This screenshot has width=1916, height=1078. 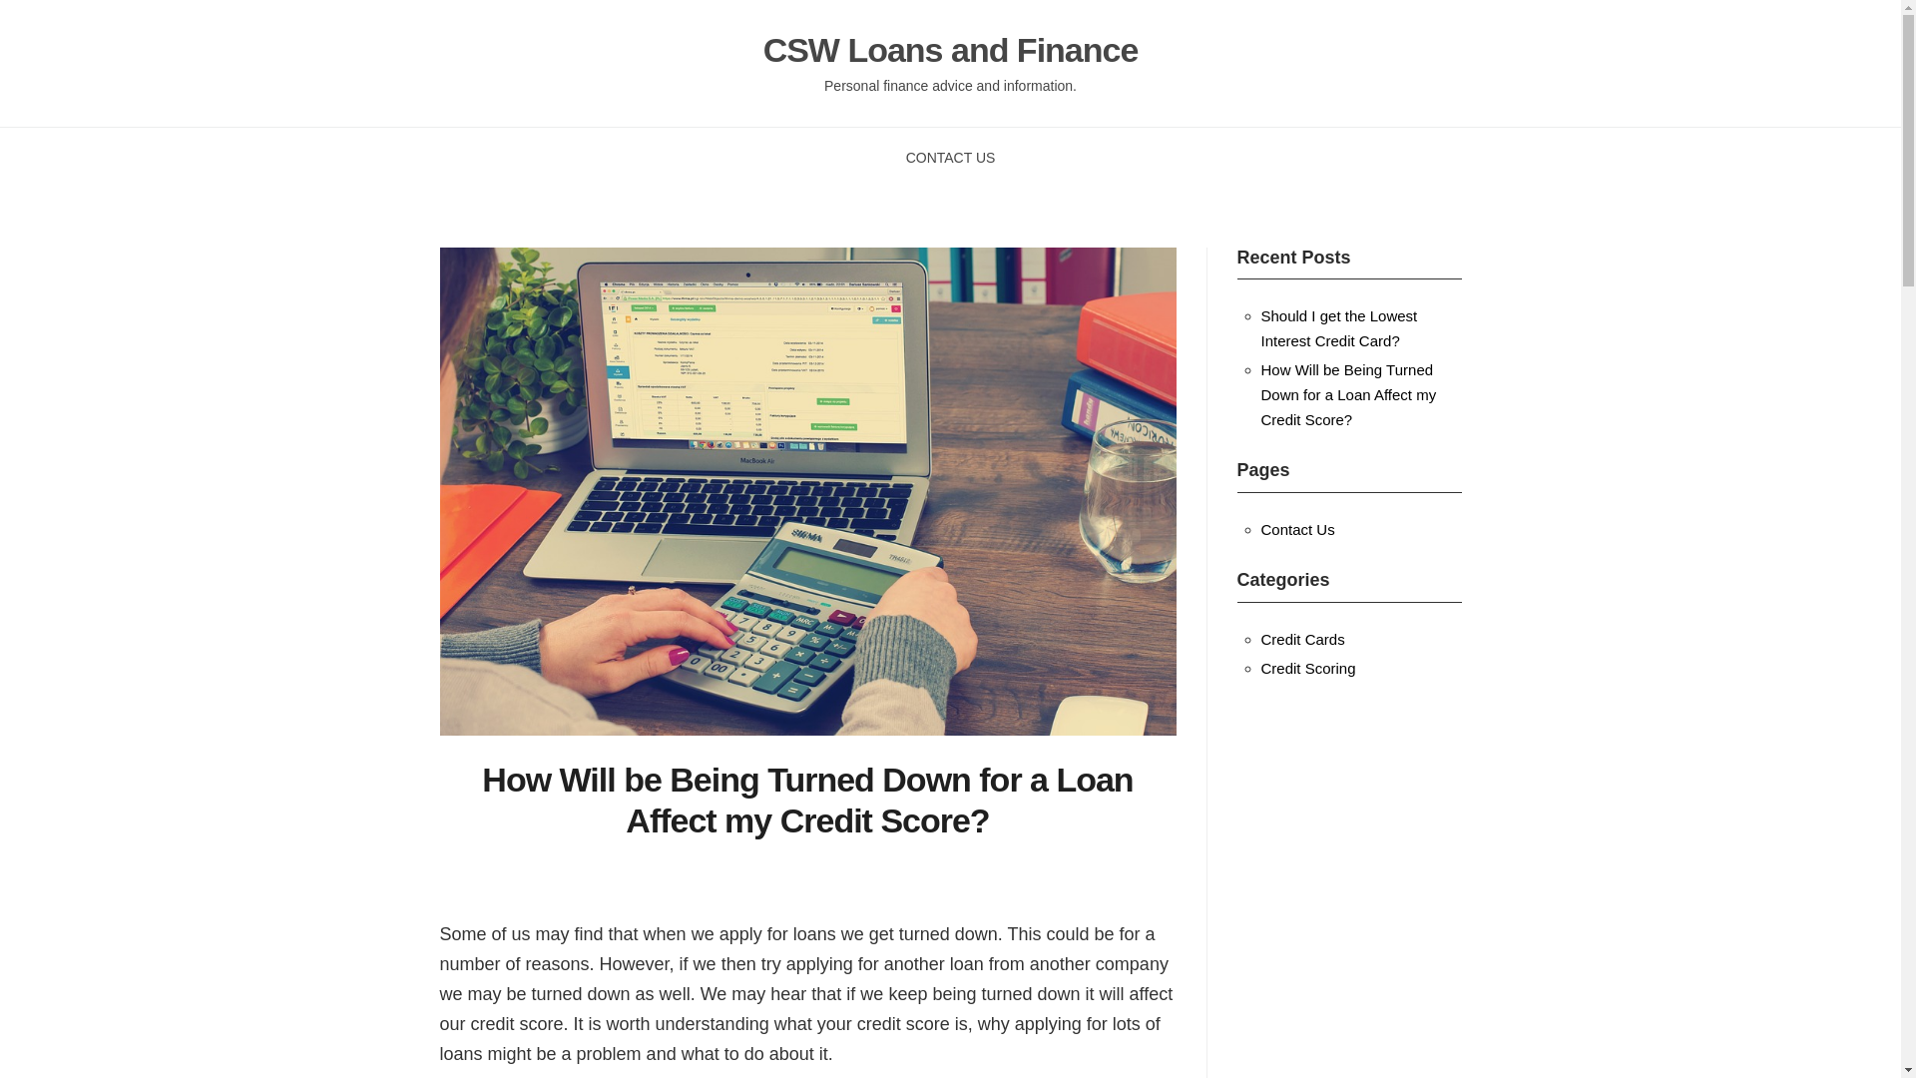 What do you see at coordinates (1302, 639) in the screenshot?
I see `Credit Cards` at bounding box center [1302, 639].